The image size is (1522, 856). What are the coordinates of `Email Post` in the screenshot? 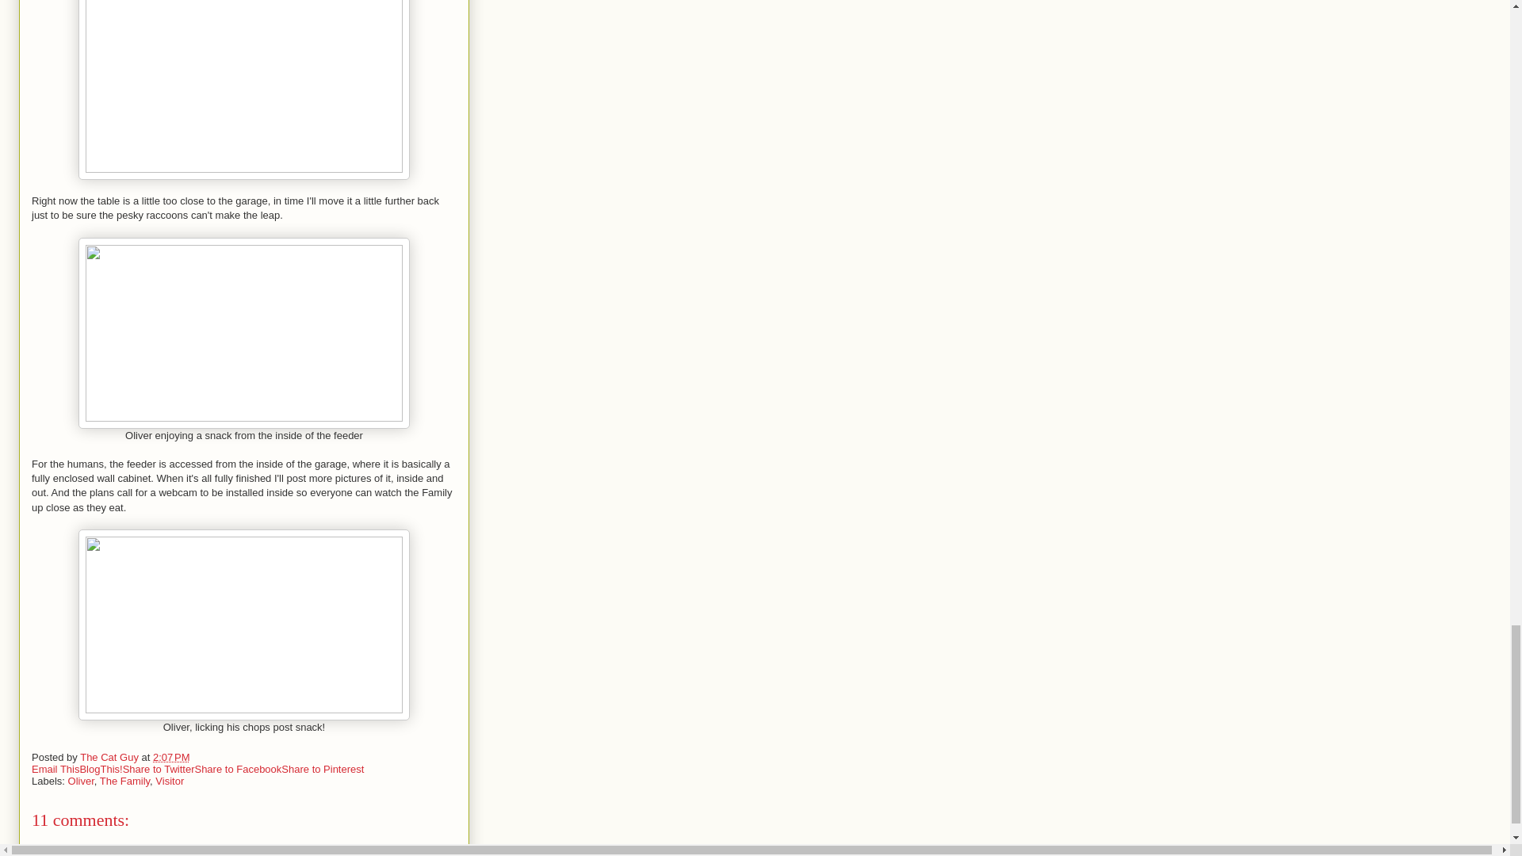 It's located at (200, 758).